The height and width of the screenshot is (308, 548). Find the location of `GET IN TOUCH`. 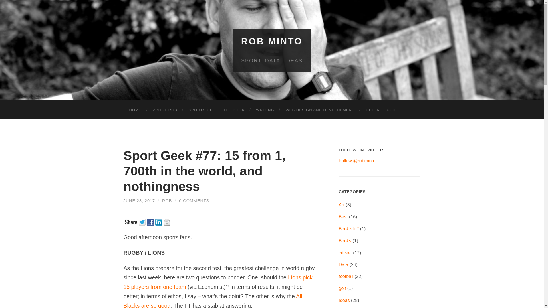

GET IN TOUCH is located at coordinates (380, 110).